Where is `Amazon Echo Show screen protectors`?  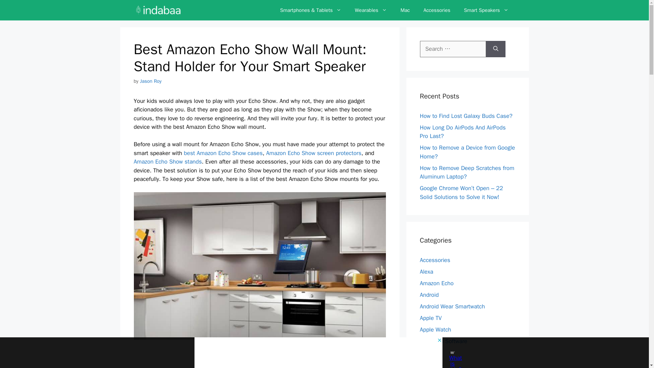
Amazon Echo Show screen protectors is located at coordinates (314, 153).